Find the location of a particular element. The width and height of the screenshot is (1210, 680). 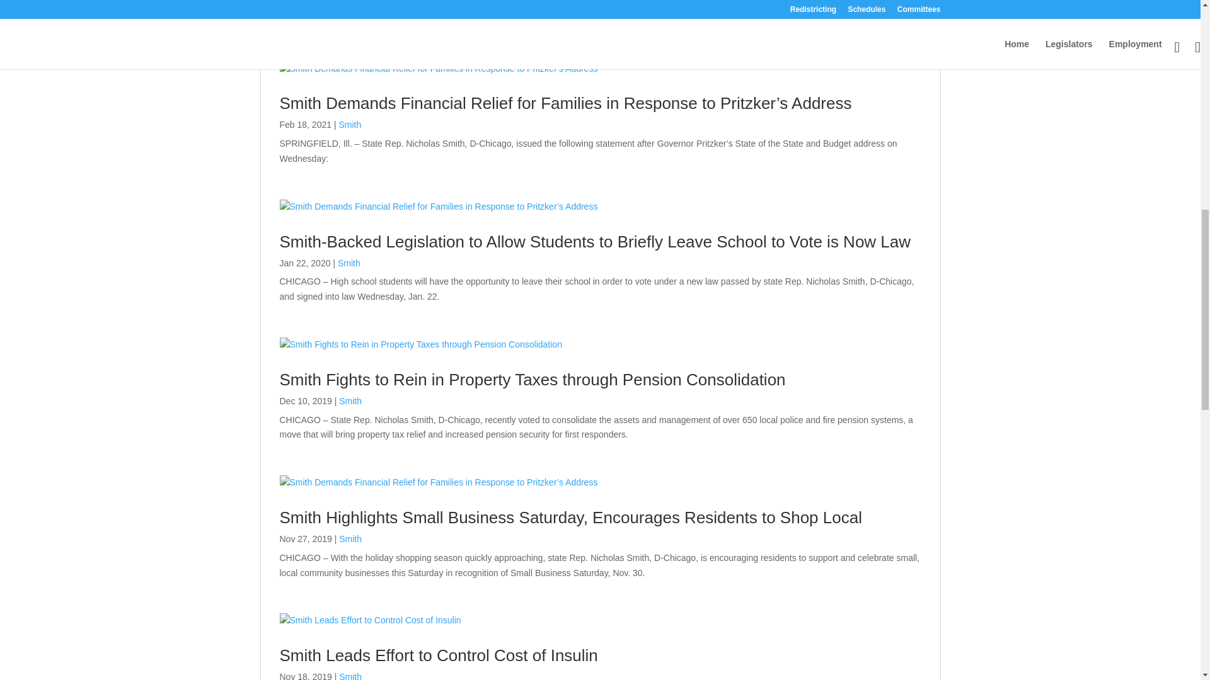

News is located at coordinates (291, 36).